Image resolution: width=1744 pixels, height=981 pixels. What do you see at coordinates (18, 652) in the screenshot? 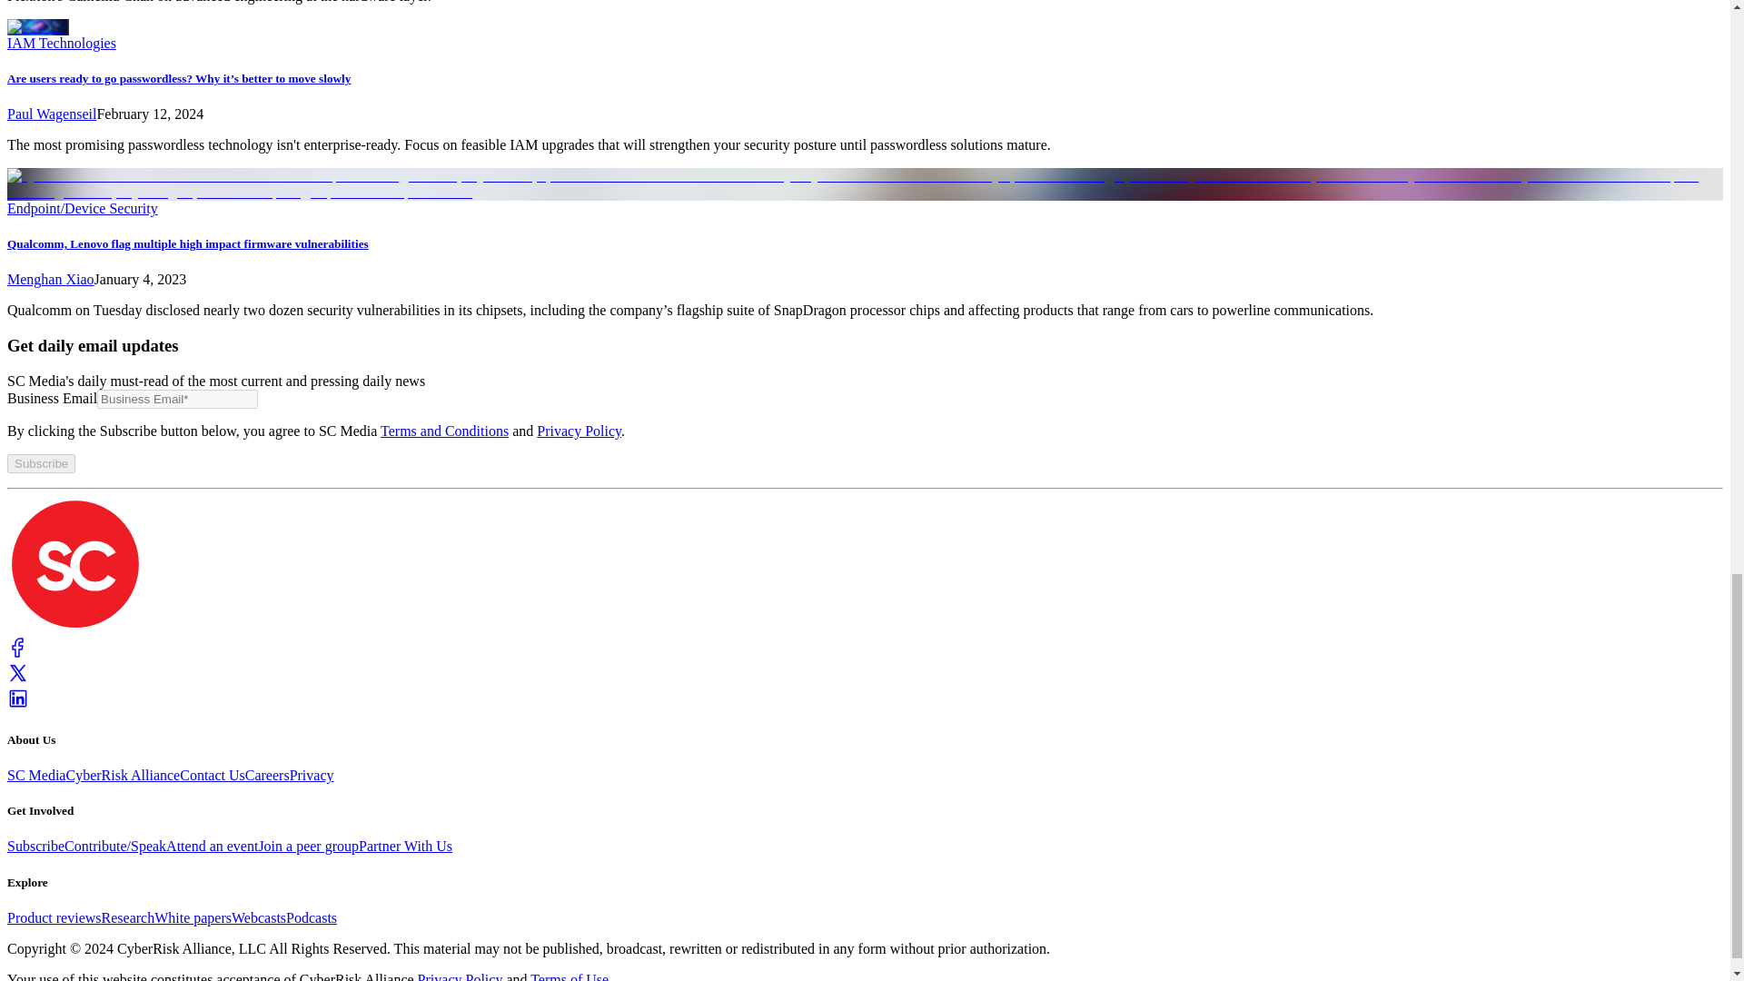
I see `SCMagazine on Facebook` at bounding box center [18, 652].